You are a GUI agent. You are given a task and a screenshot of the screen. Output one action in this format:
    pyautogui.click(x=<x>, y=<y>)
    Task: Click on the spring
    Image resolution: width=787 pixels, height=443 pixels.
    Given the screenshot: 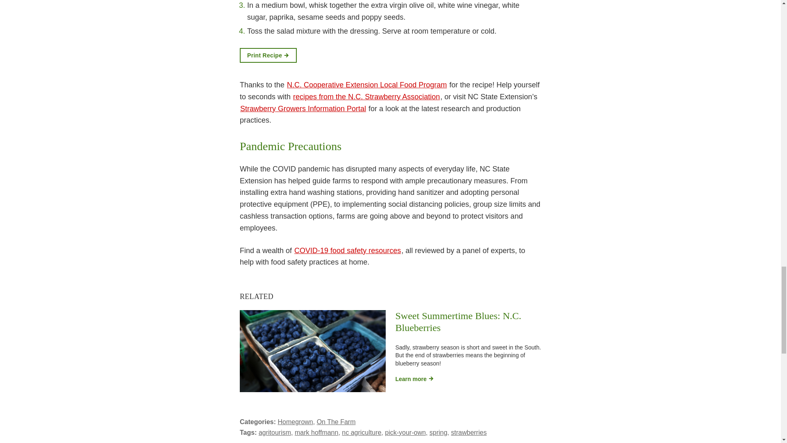 What is the action you would take?
    pyautogui.click(x=439, y=432)
    